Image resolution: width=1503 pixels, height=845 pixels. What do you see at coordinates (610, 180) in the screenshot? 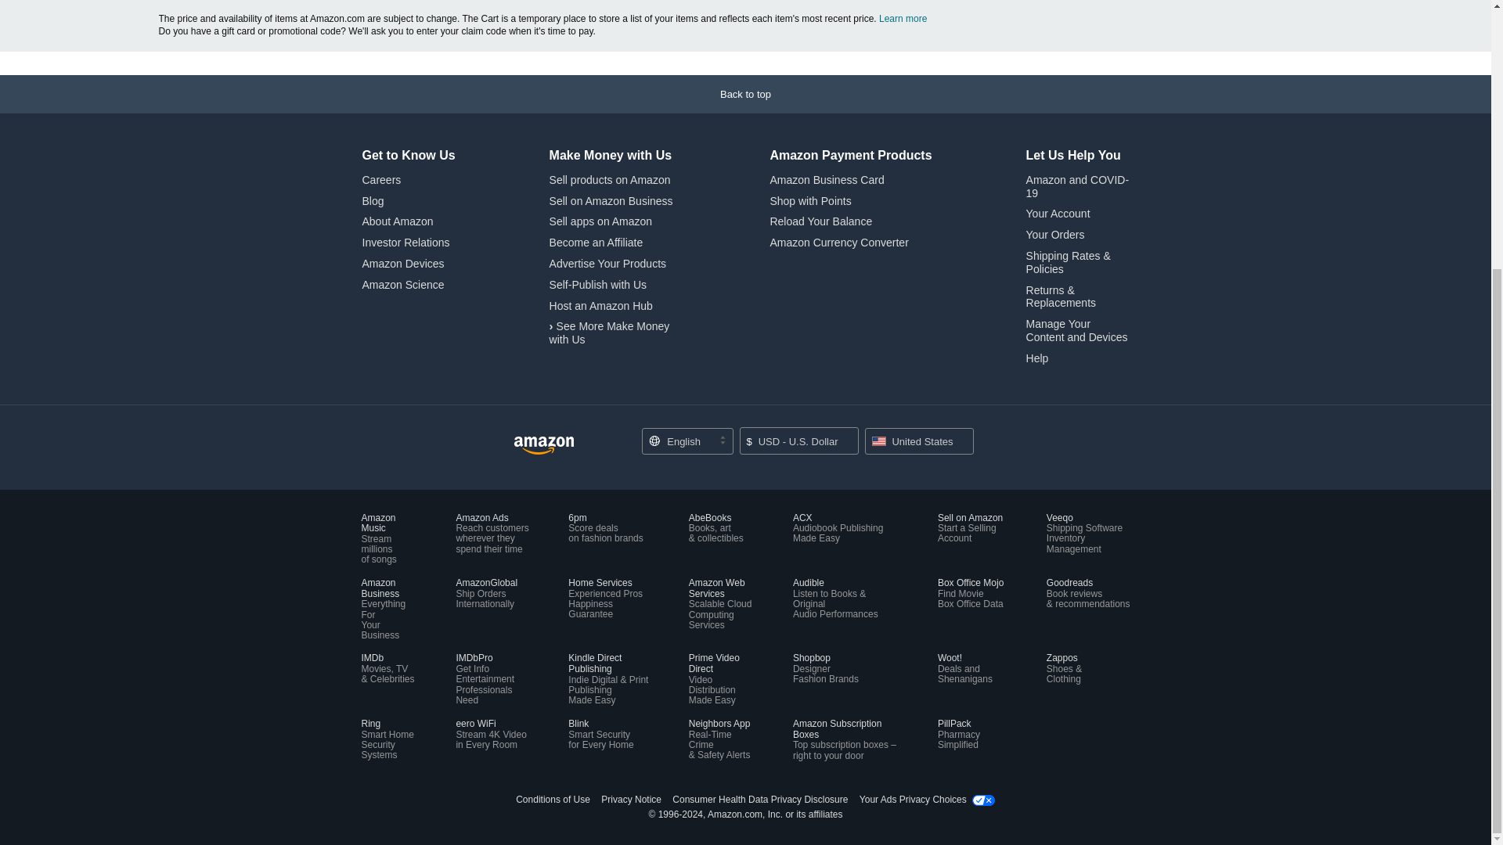
I see `Sell products on Amazon` at bounding box center [610, 180].